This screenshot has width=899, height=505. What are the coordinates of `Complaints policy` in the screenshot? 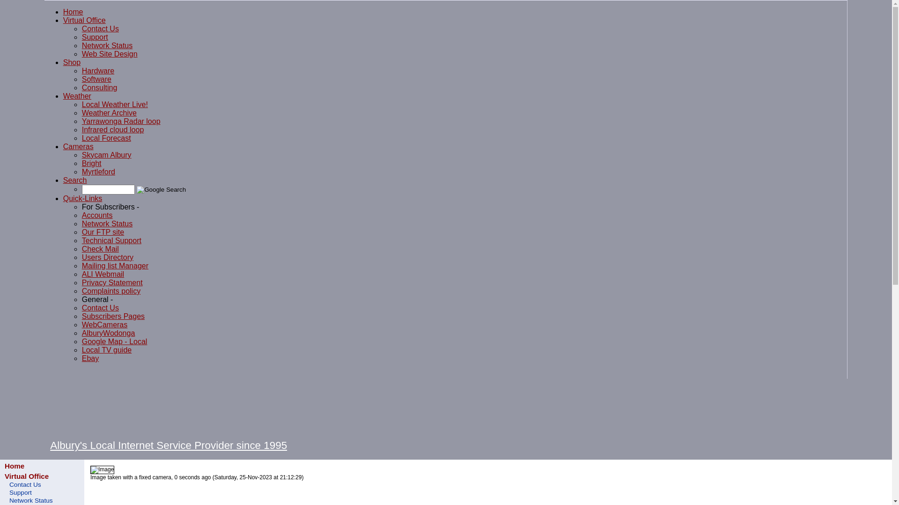 It's located at (111, 291).